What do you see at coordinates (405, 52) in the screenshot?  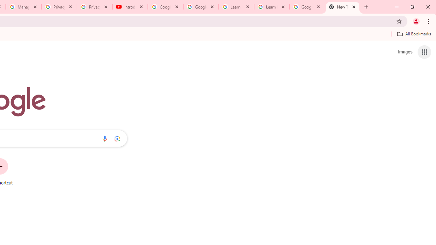 I see `Search for Images ` at bounding box center [405, 52].